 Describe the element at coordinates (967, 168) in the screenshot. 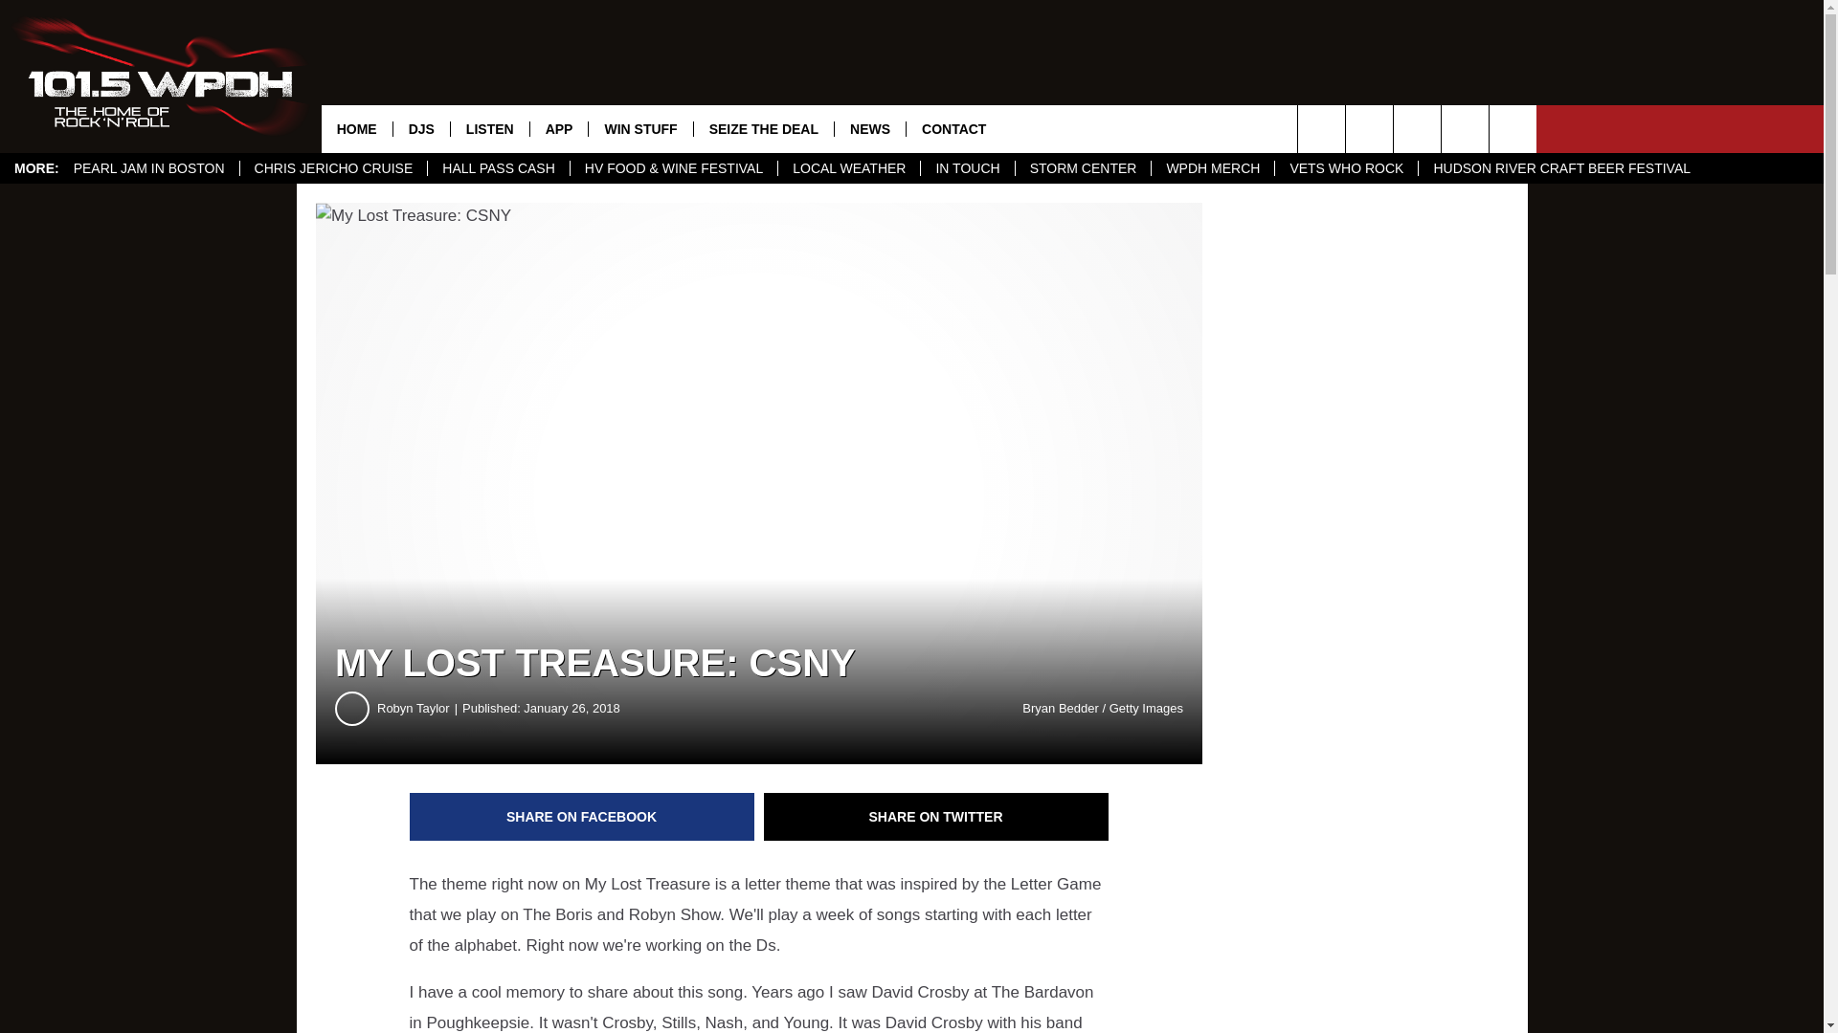

I see `IN TOUCH` at that location.